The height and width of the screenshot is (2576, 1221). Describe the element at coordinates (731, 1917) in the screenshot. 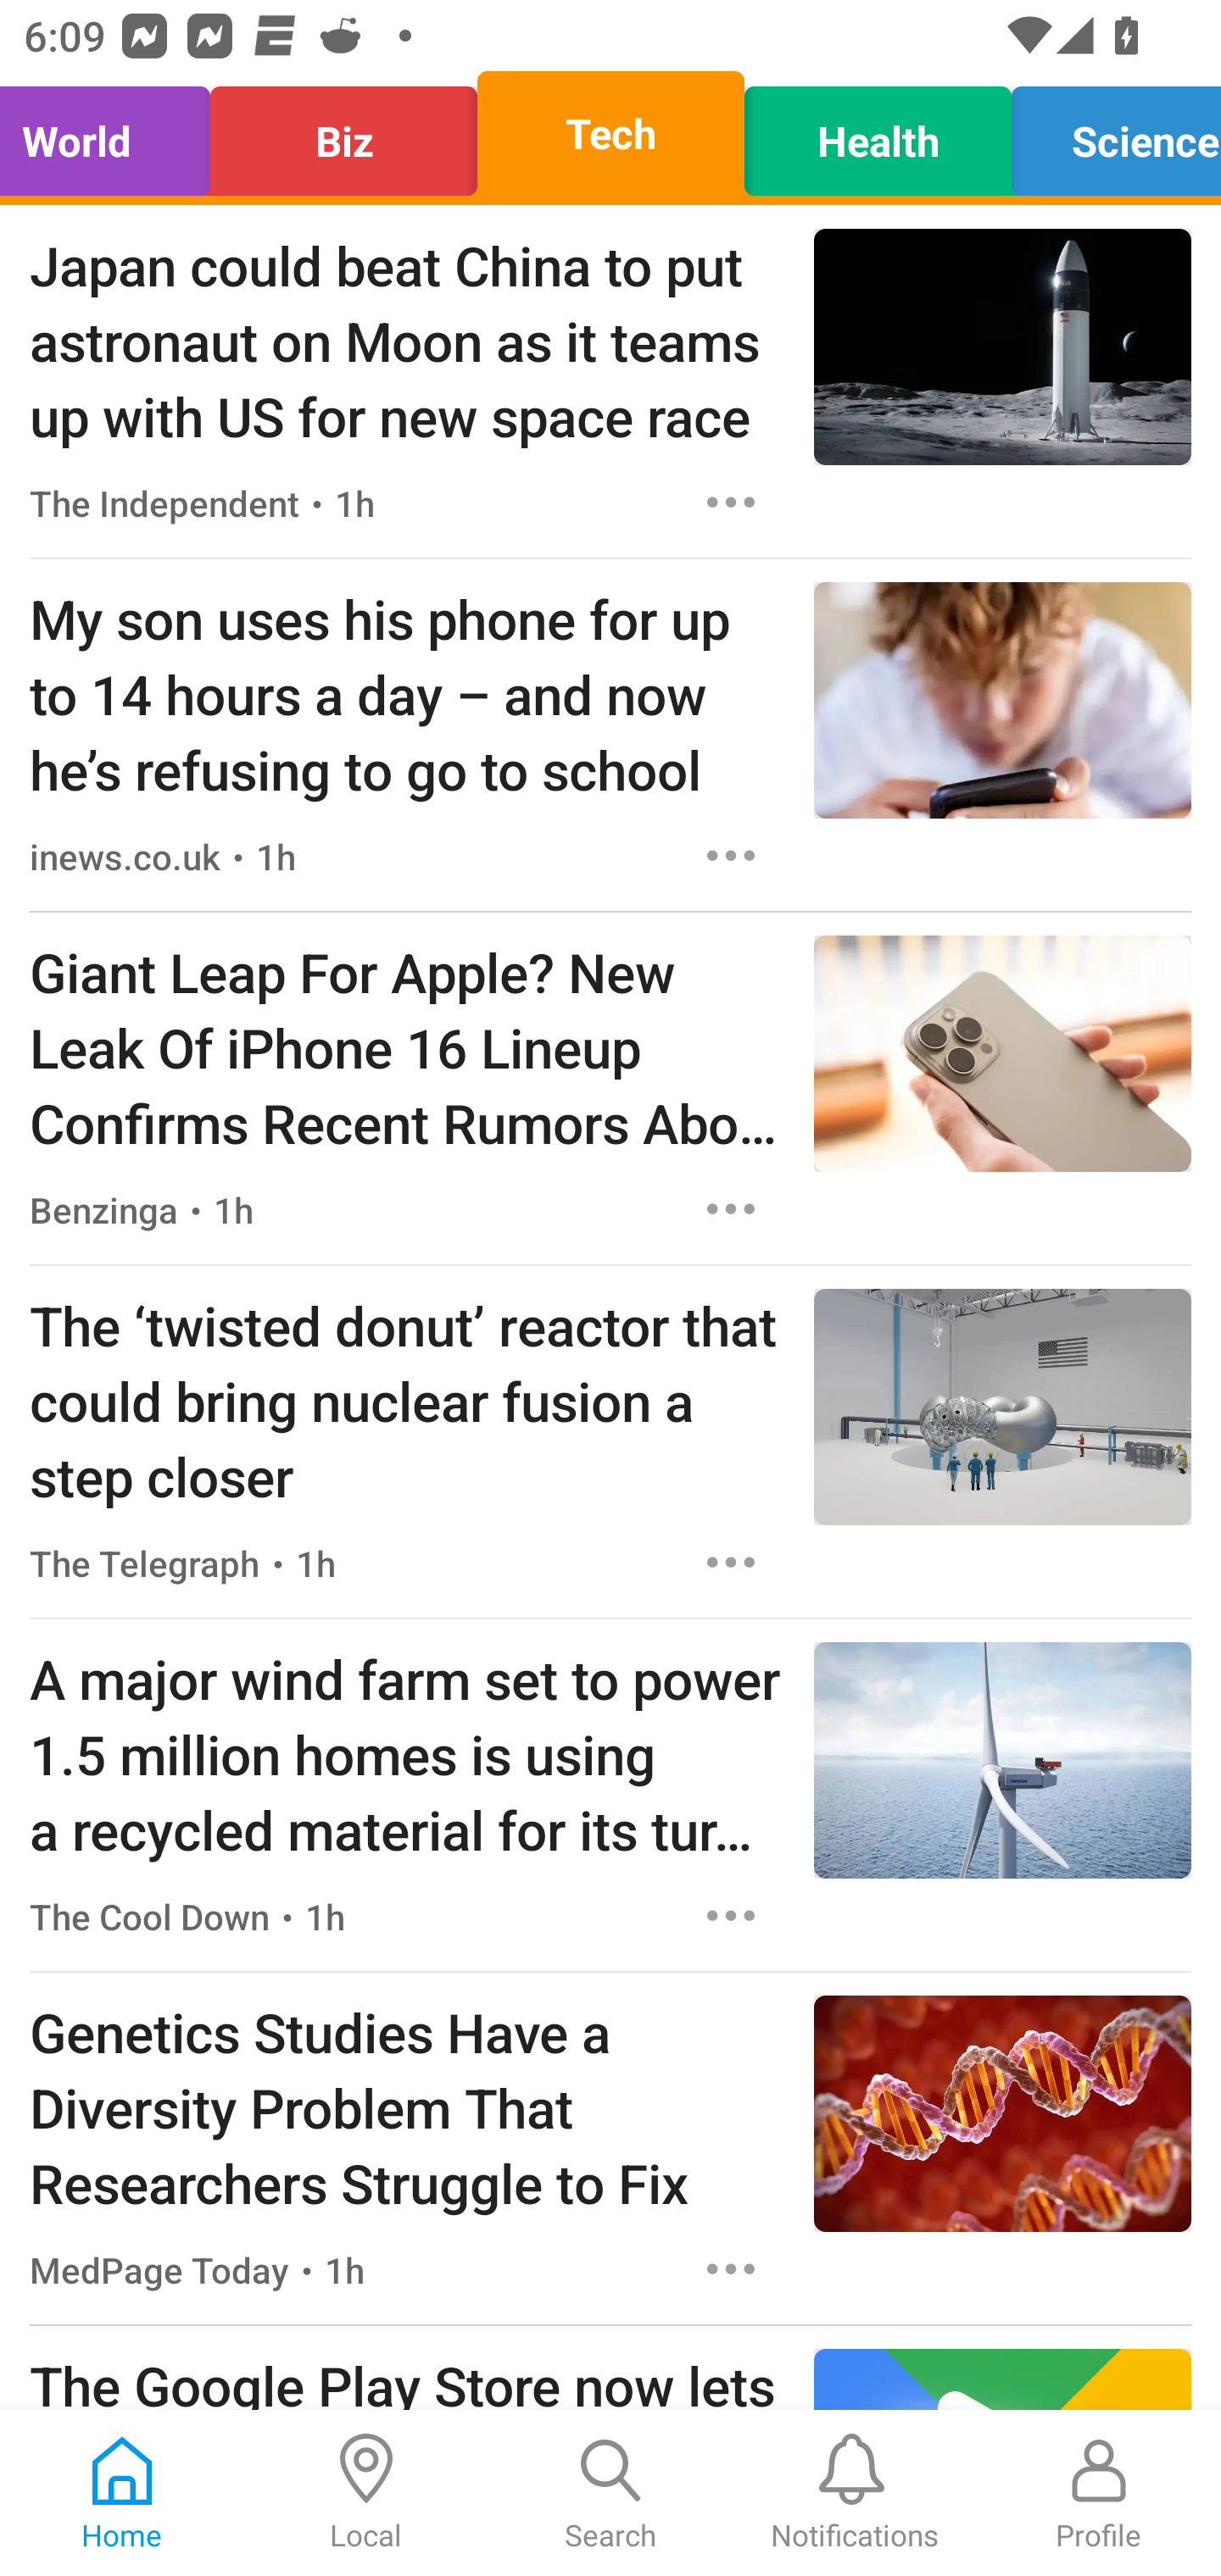

I see `Options` at that location.